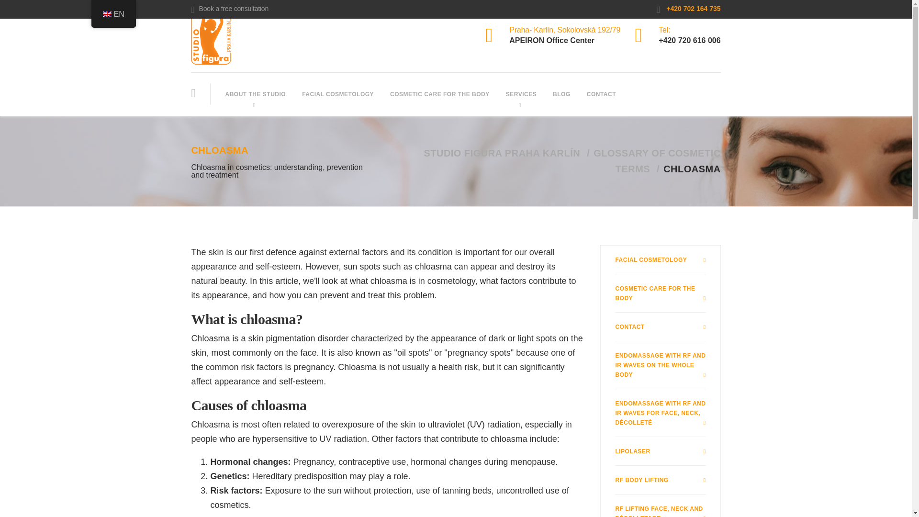 The width and height of the screenshot is (919, 517). Describe the element at coordinates (521, 94) in the screenshot. I see `SERVICES` at that location.